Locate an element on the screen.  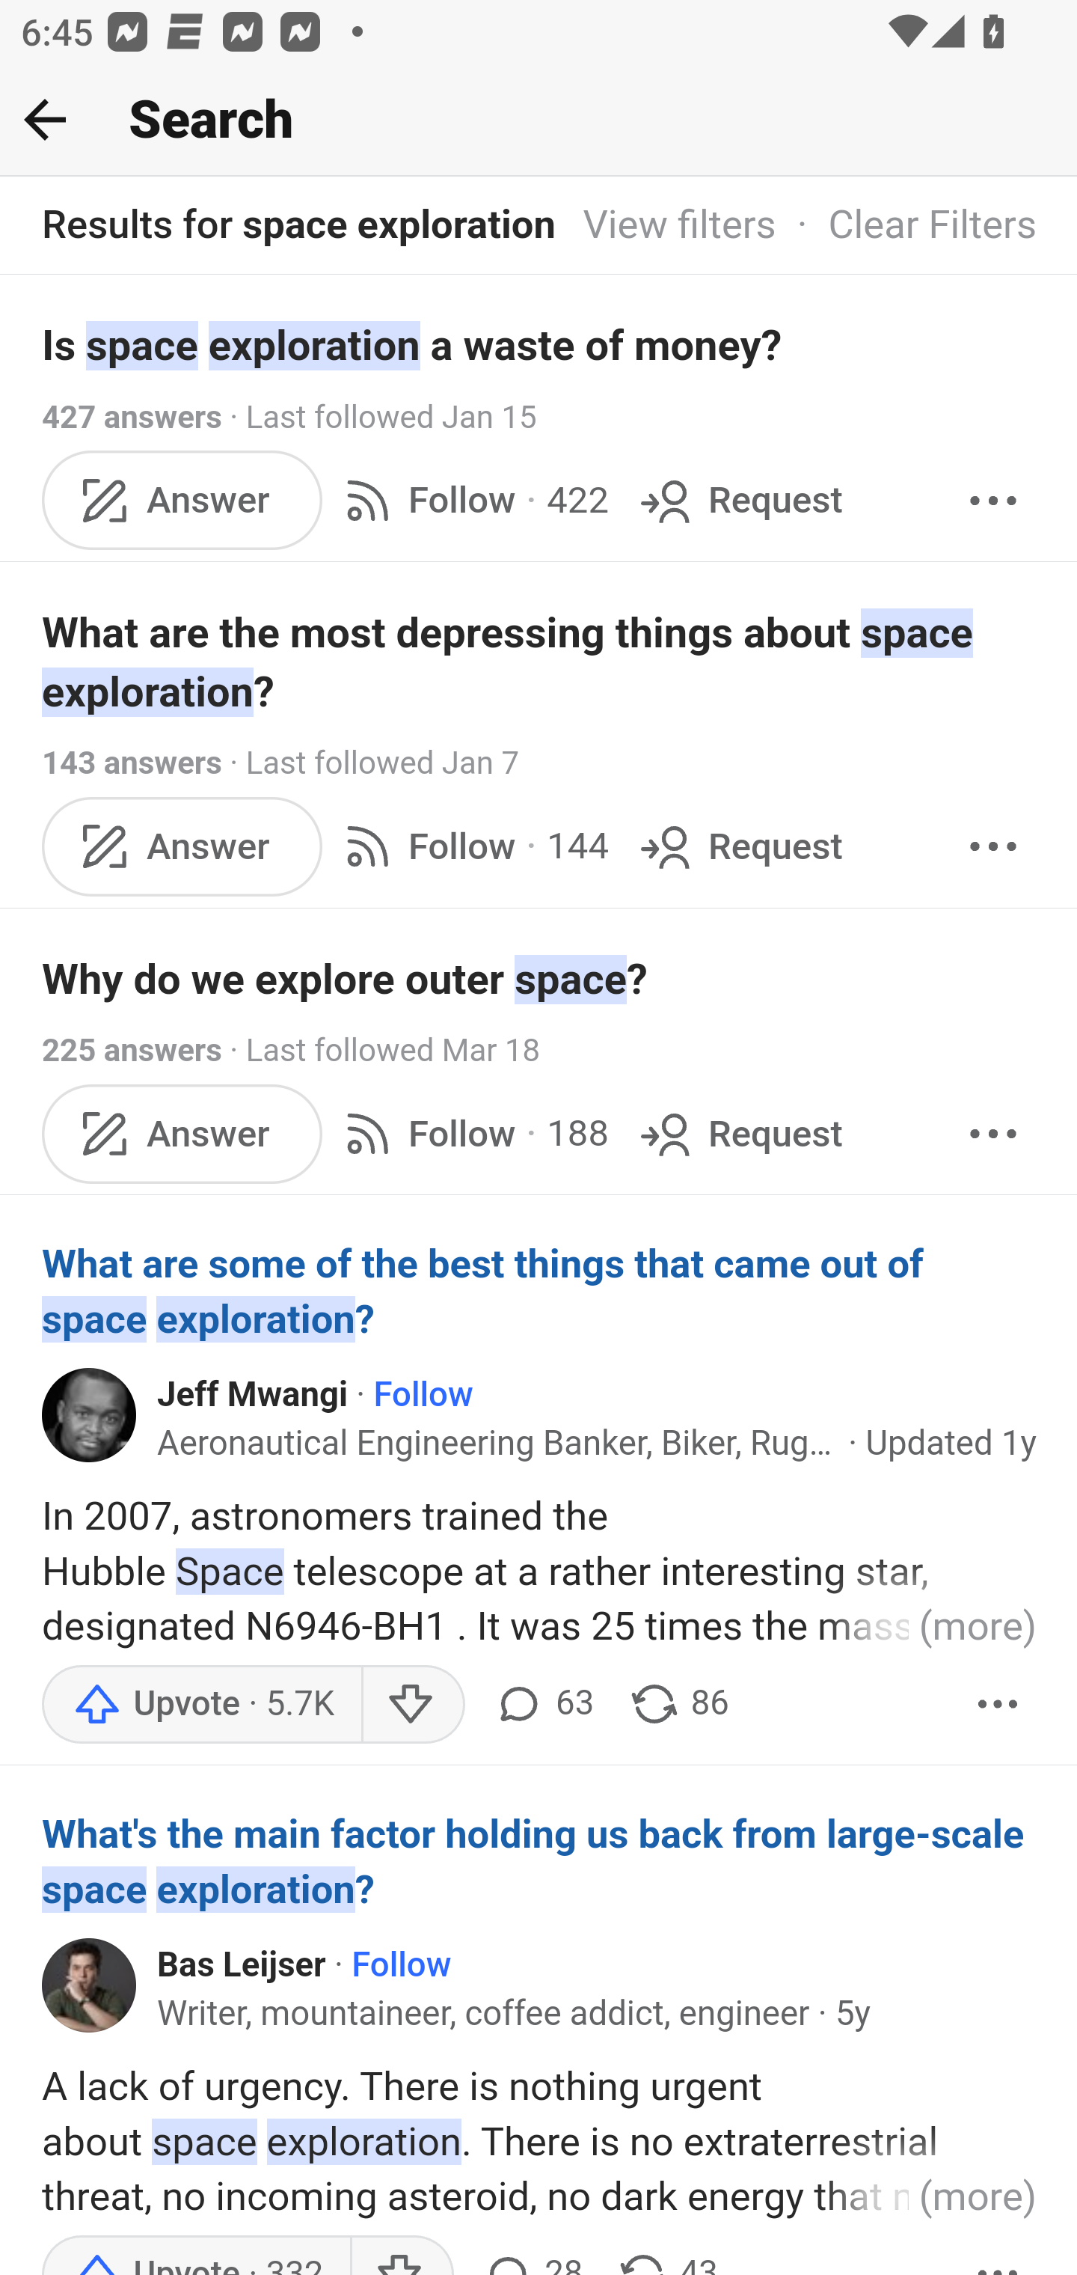
Jeff Mwangi is located at coordinates (254, 1395).